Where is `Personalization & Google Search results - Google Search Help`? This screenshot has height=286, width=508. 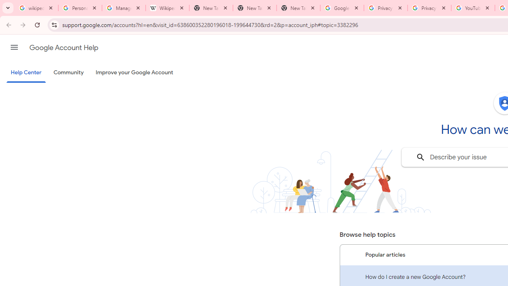 Personalization & Google Search results - Google Search Help is located at coordinates (80, 8).